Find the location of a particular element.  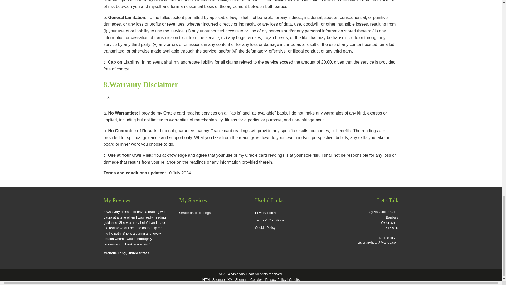

Credits is located at coordinates (294, 279).